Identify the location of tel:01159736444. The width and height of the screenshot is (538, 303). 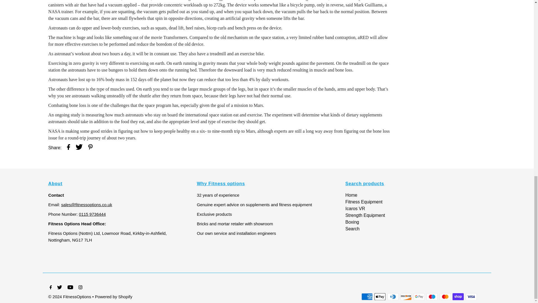
(92, 214).